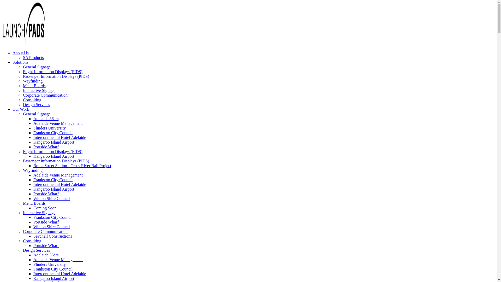 This screenshot has width=501, height=282. What do you see at coordinates (52, 198) in the screenshot?
I see `Winton Shire Council` at bounding box center [52, 198].